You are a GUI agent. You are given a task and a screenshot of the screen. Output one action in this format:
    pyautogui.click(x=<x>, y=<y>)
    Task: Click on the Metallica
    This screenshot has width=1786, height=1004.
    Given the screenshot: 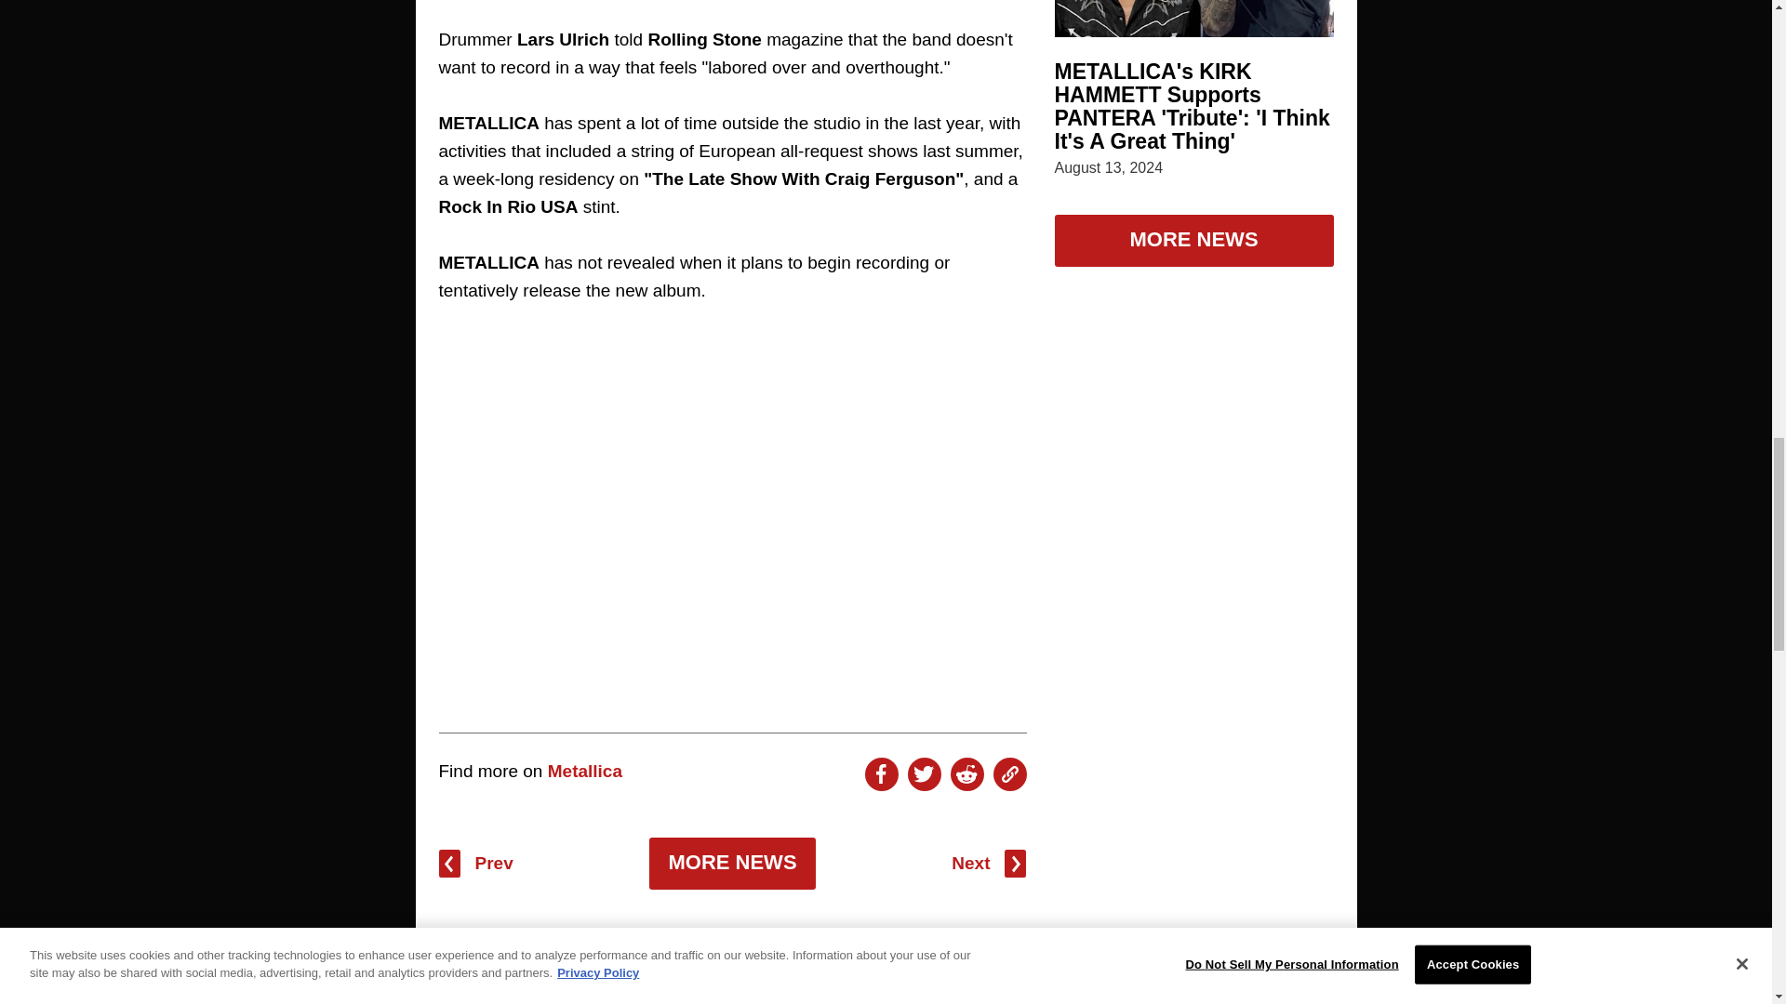 What is the action you would take?
    pyautogui.click(x=584, y=771)
    